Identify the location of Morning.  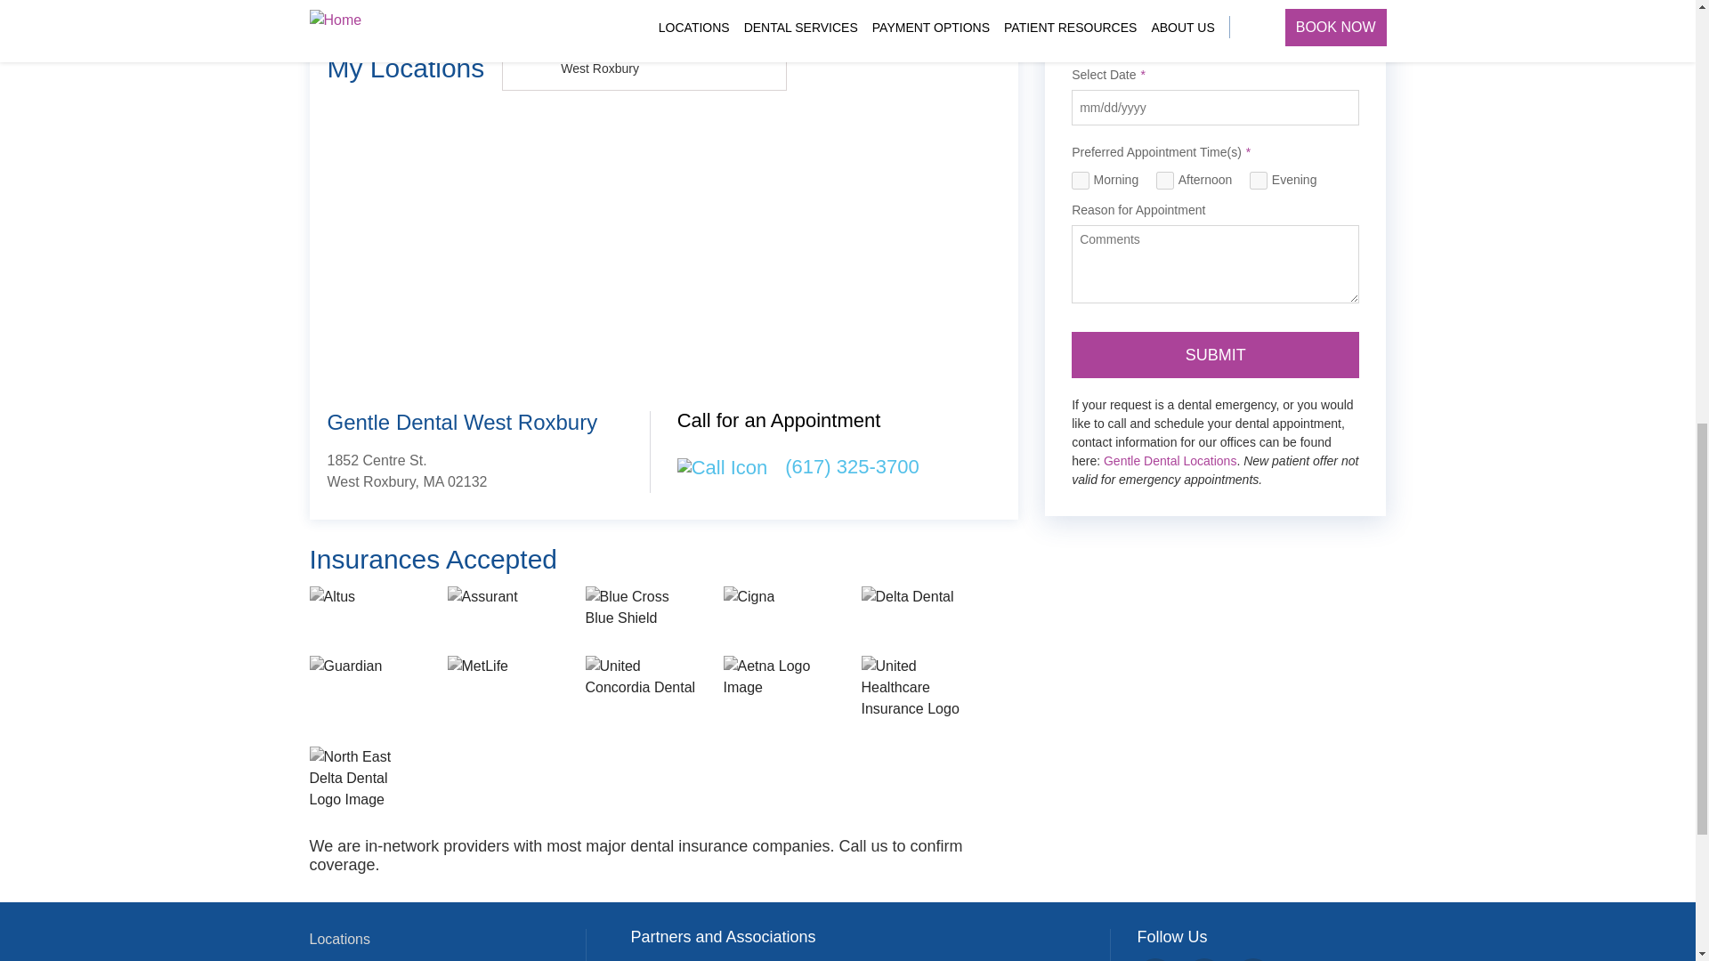
(1081, 180).